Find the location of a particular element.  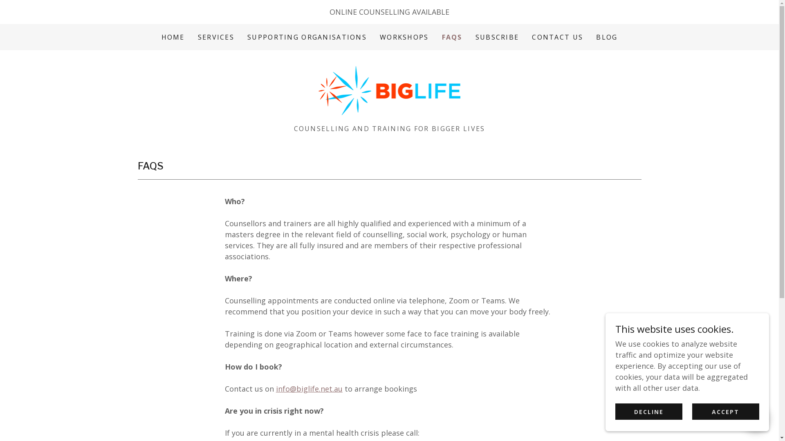

SUBSCRIBE is located at coordinates (497, 37).